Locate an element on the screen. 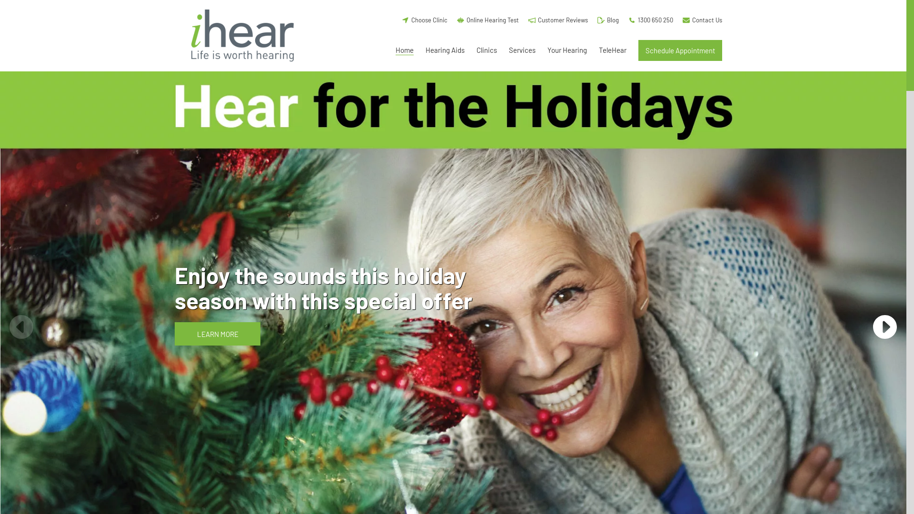 Image resolution: width=914 pixels, height=514 pixels. TeleHear is located at coordinates (613, 50).